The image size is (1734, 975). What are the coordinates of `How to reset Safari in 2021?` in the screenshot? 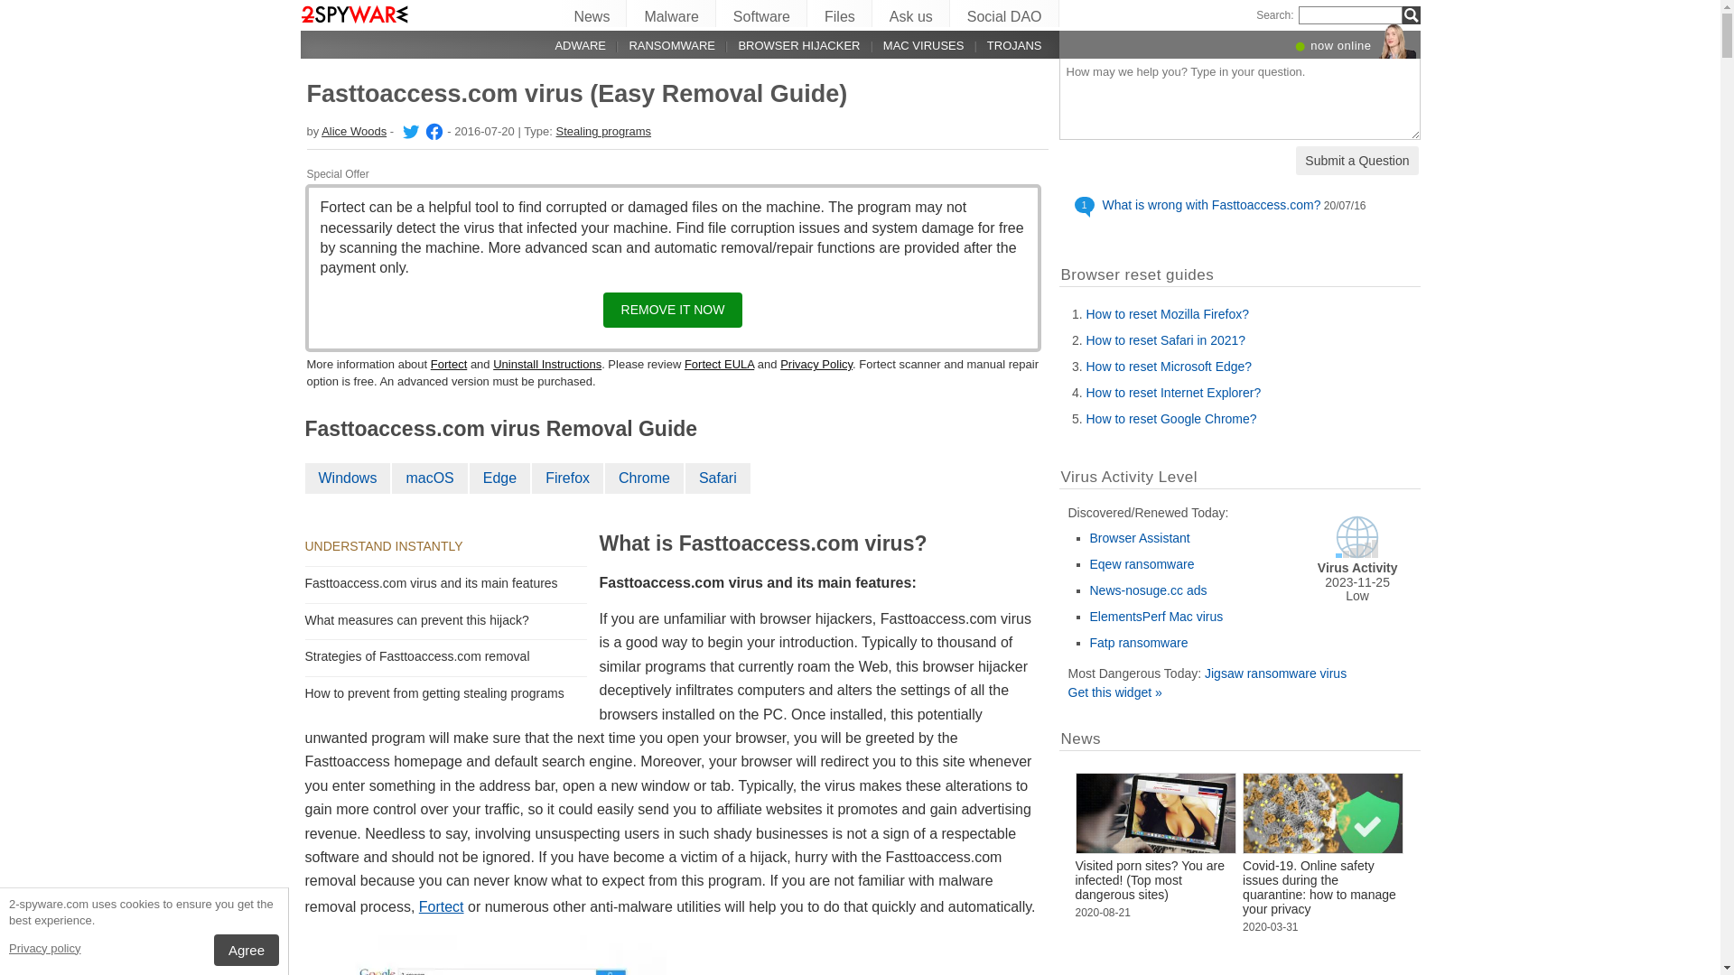 It's located at (1165, 339).